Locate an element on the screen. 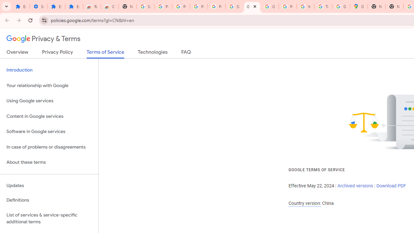 This screenshot has height=233, width=414. Definitions is located at coordinates (49, 200).